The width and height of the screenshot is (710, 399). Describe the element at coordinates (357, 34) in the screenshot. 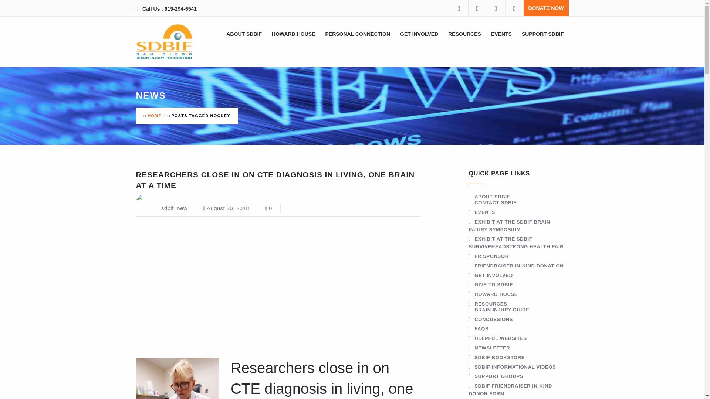

I see `PERSONAL CONNECTION` at that location.